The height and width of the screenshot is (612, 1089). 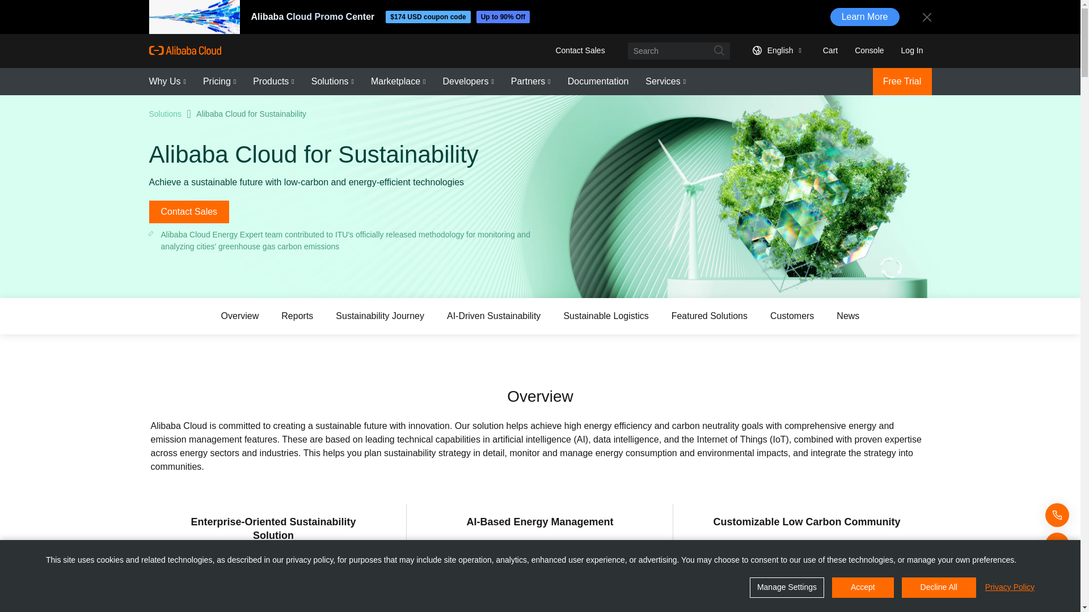 What do you see at coordinates (775, 50) in the screenshot?
I see `English` at bounding box center [775, 50].